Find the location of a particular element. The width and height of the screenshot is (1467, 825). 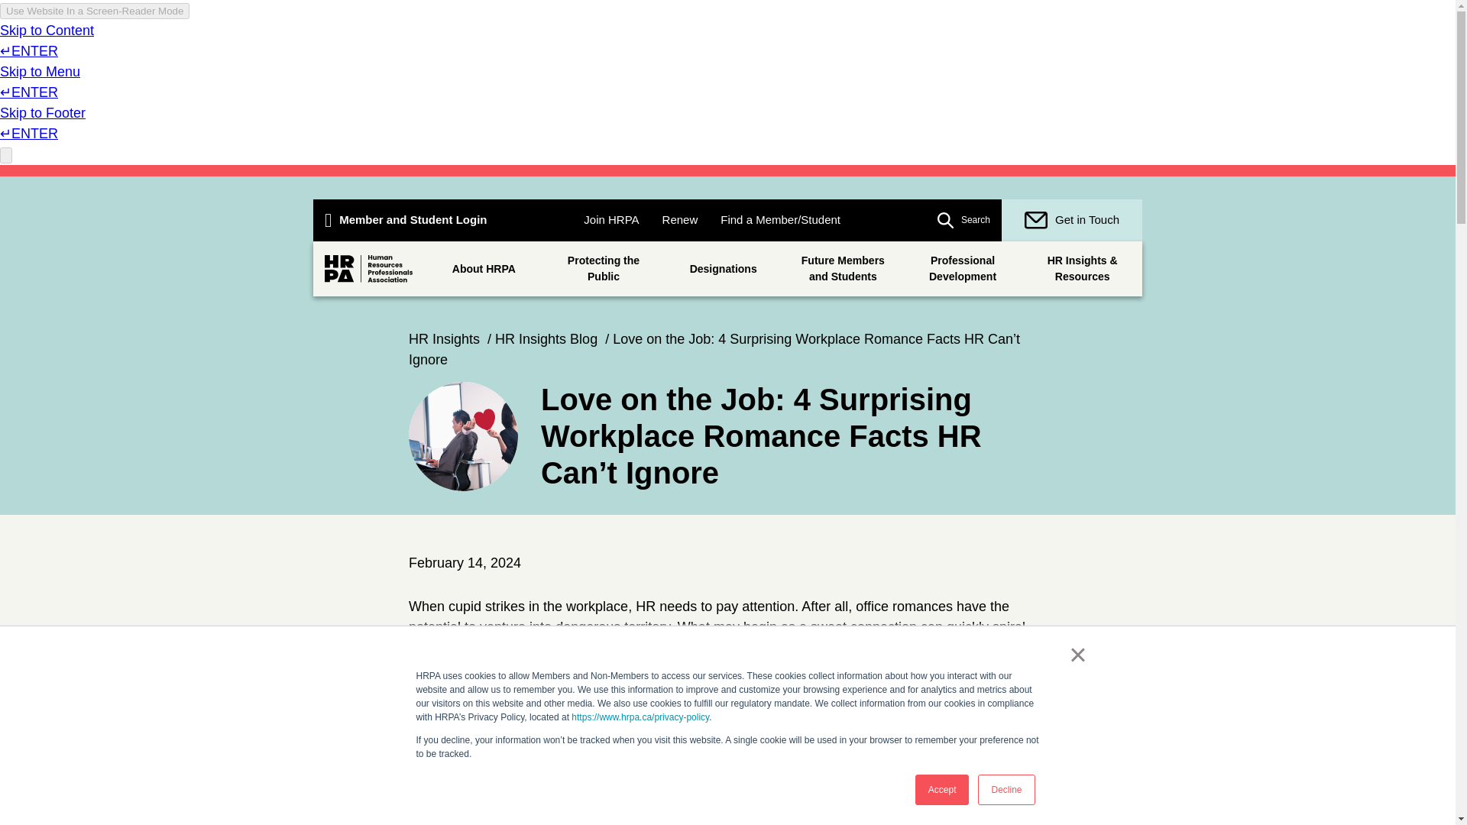

Skip to content is located at coordinates (85, 183).